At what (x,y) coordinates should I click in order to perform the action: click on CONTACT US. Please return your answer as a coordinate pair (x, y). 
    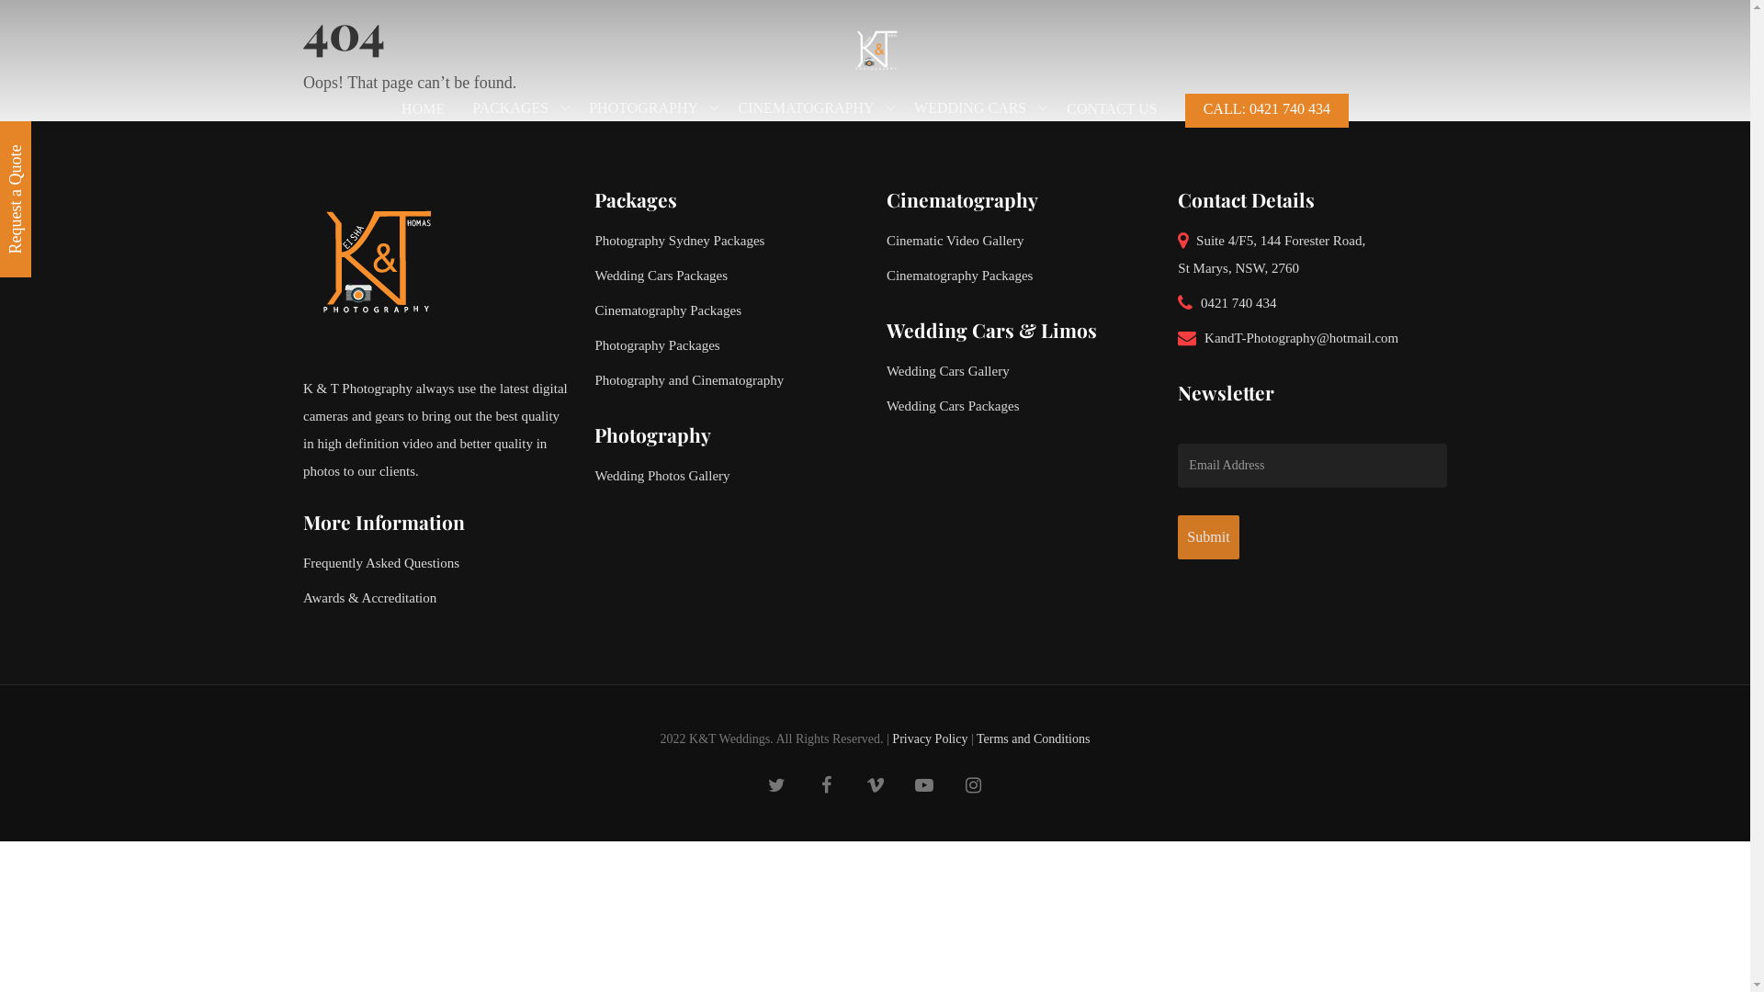
    Looking at the image, I should click on (1112, 118).